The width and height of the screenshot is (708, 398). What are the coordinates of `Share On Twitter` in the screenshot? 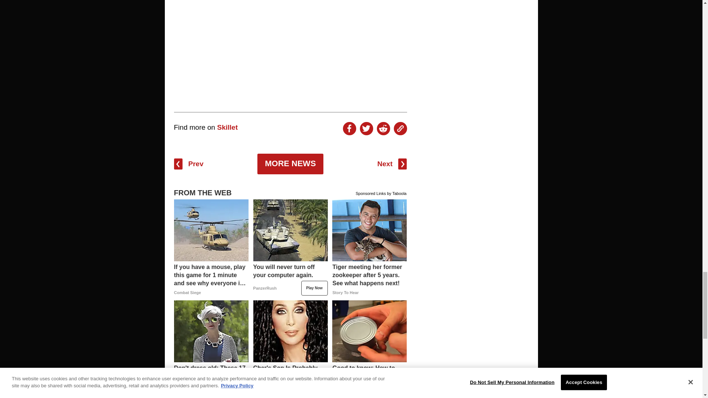 It's located at (366, 128).